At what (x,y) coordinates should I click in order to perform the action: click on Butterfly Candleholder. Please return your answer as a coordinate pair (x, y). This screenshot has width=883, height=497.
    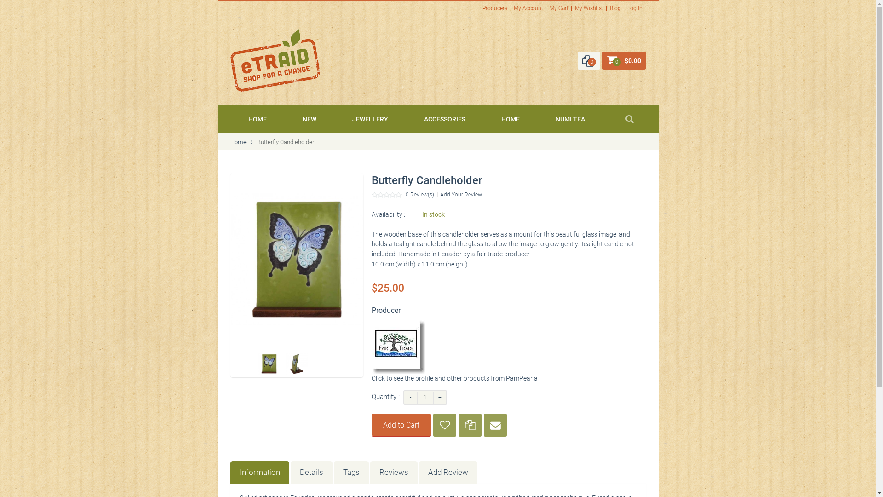
    Looking at the image, I should click on (297, 259).